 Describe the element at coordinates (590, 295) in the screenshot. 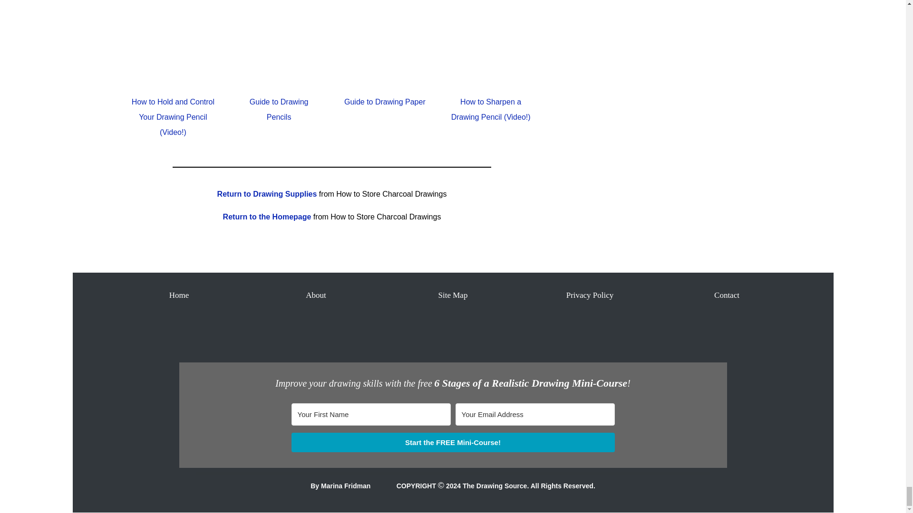

I see `Privacy Policy` at that location.